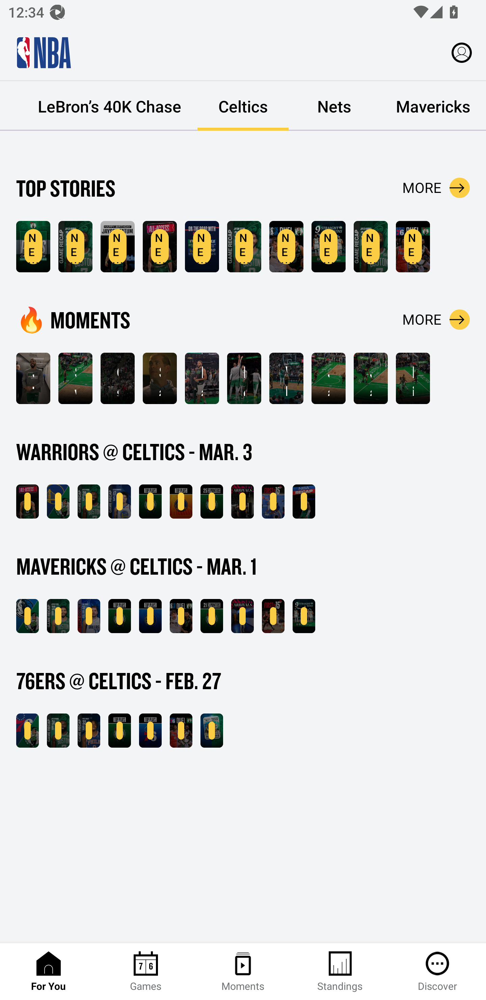  I want to click on Standings, so click(340, 972).